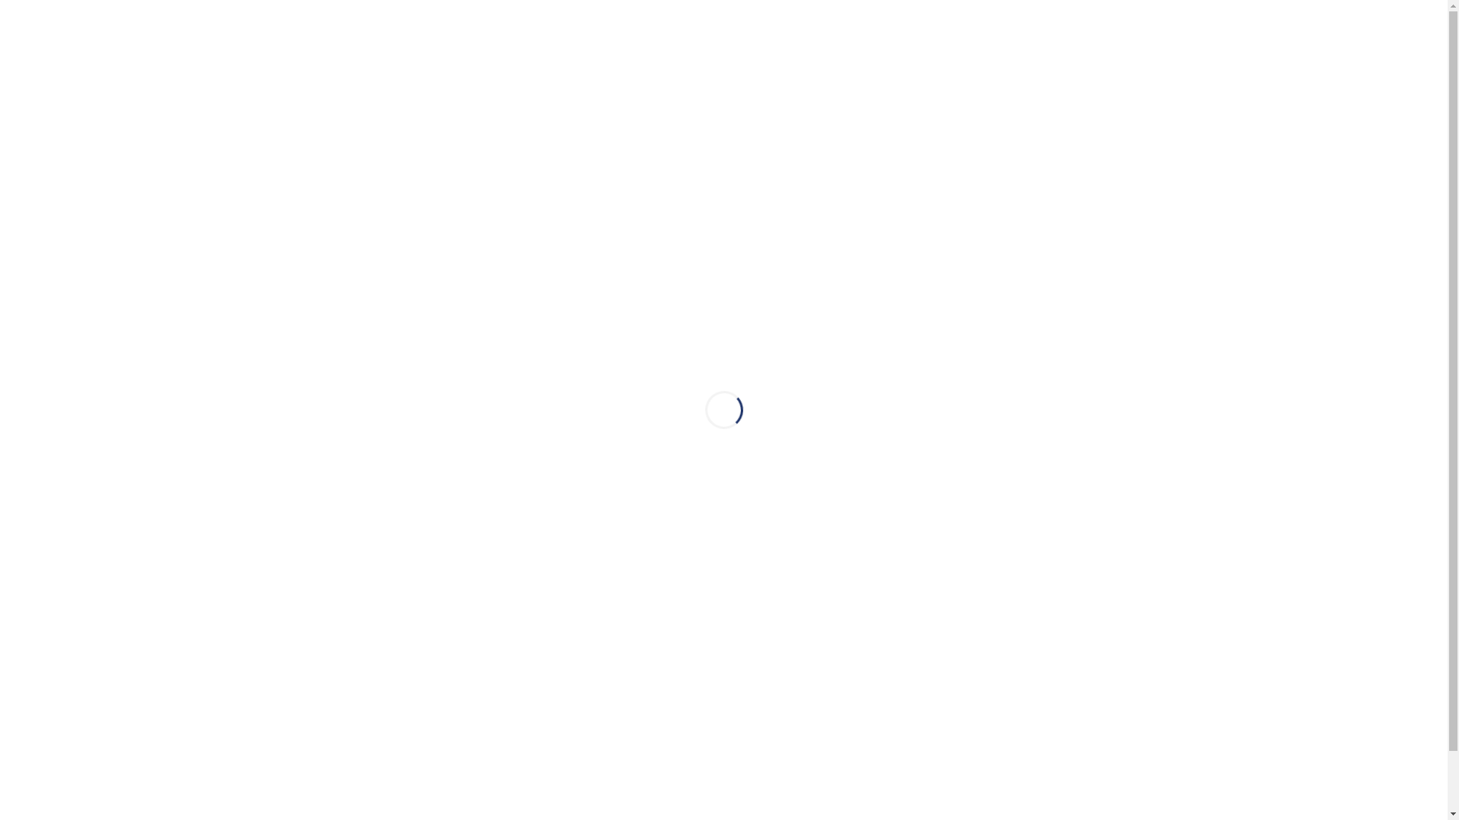  What do you see at coordinates (50, 243) in the screenshot?
I see `Products` at bounding box center [50, 243].